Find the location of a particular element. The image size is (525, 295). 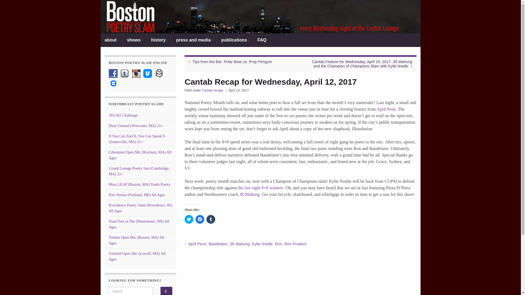

Click to share on Twitter is located at coordinates (189, 219).